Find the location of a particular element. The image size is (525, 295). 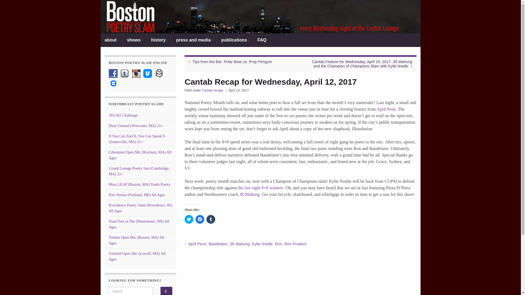

Click to share on Twitter is located at coordinates (189, 219).